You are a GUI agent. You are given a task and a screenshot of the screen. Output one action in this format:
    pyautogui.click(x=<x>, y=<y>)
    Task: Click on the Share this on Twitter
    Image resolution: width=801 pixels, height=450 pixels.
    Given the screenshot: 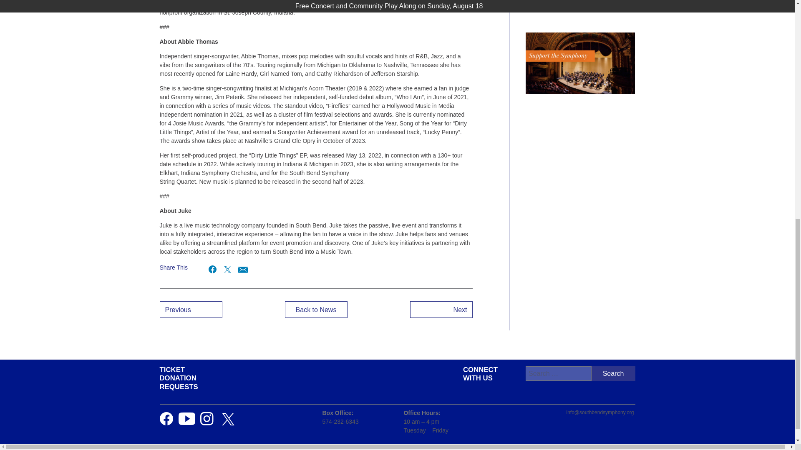 What is the action you would take?
    pyautogui.click(x=227, y=269)
    